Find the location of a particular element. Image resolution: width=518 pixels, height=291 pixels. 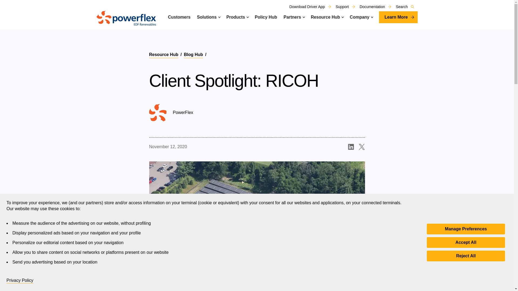

Customers is located at coordinates (179, 17).